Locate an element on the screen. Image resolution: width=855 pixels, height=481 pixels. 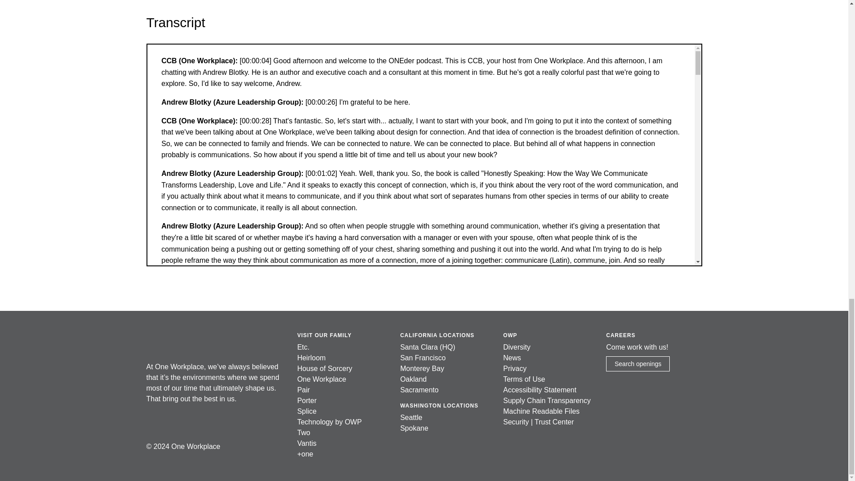
YouTube is located at coordinates (192, 422).